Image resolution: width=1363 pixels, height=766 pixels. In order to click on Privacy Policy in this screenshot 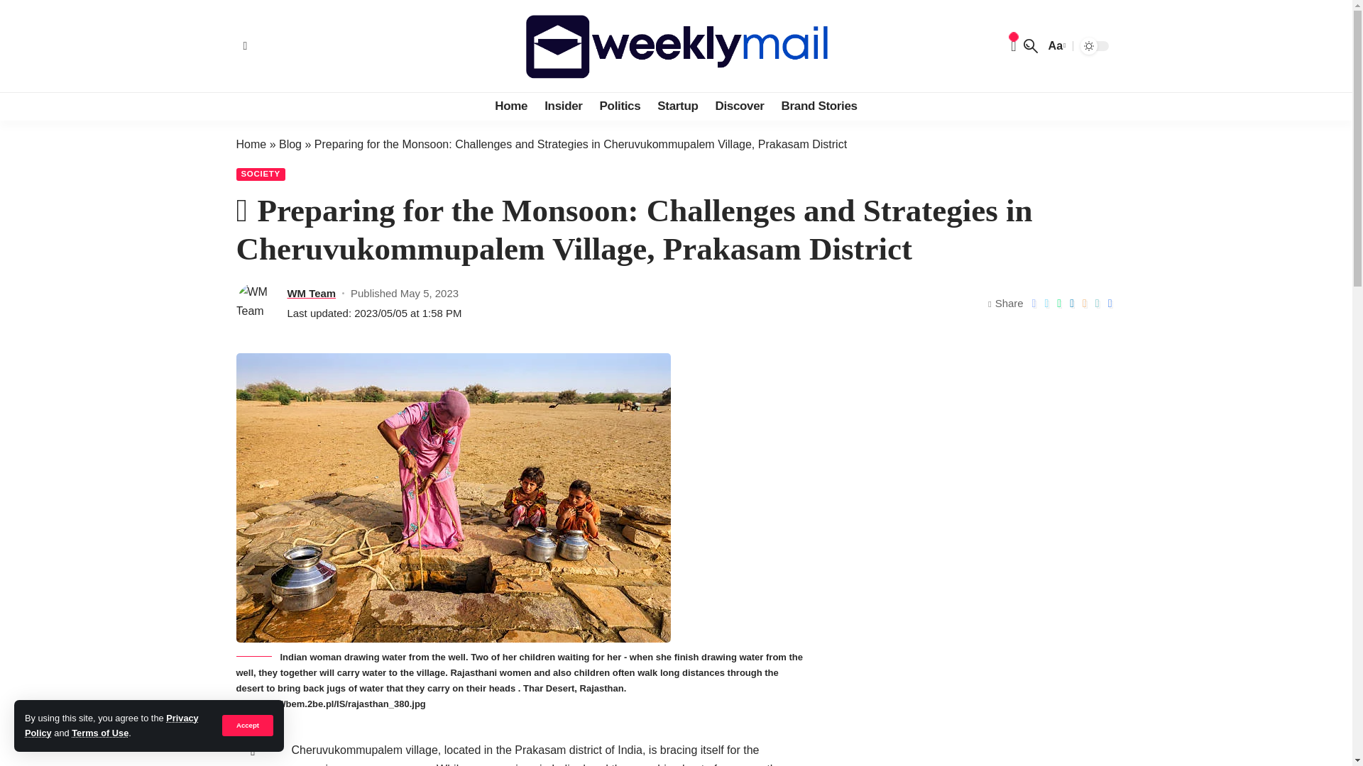, I will do `click(111, 725)`.